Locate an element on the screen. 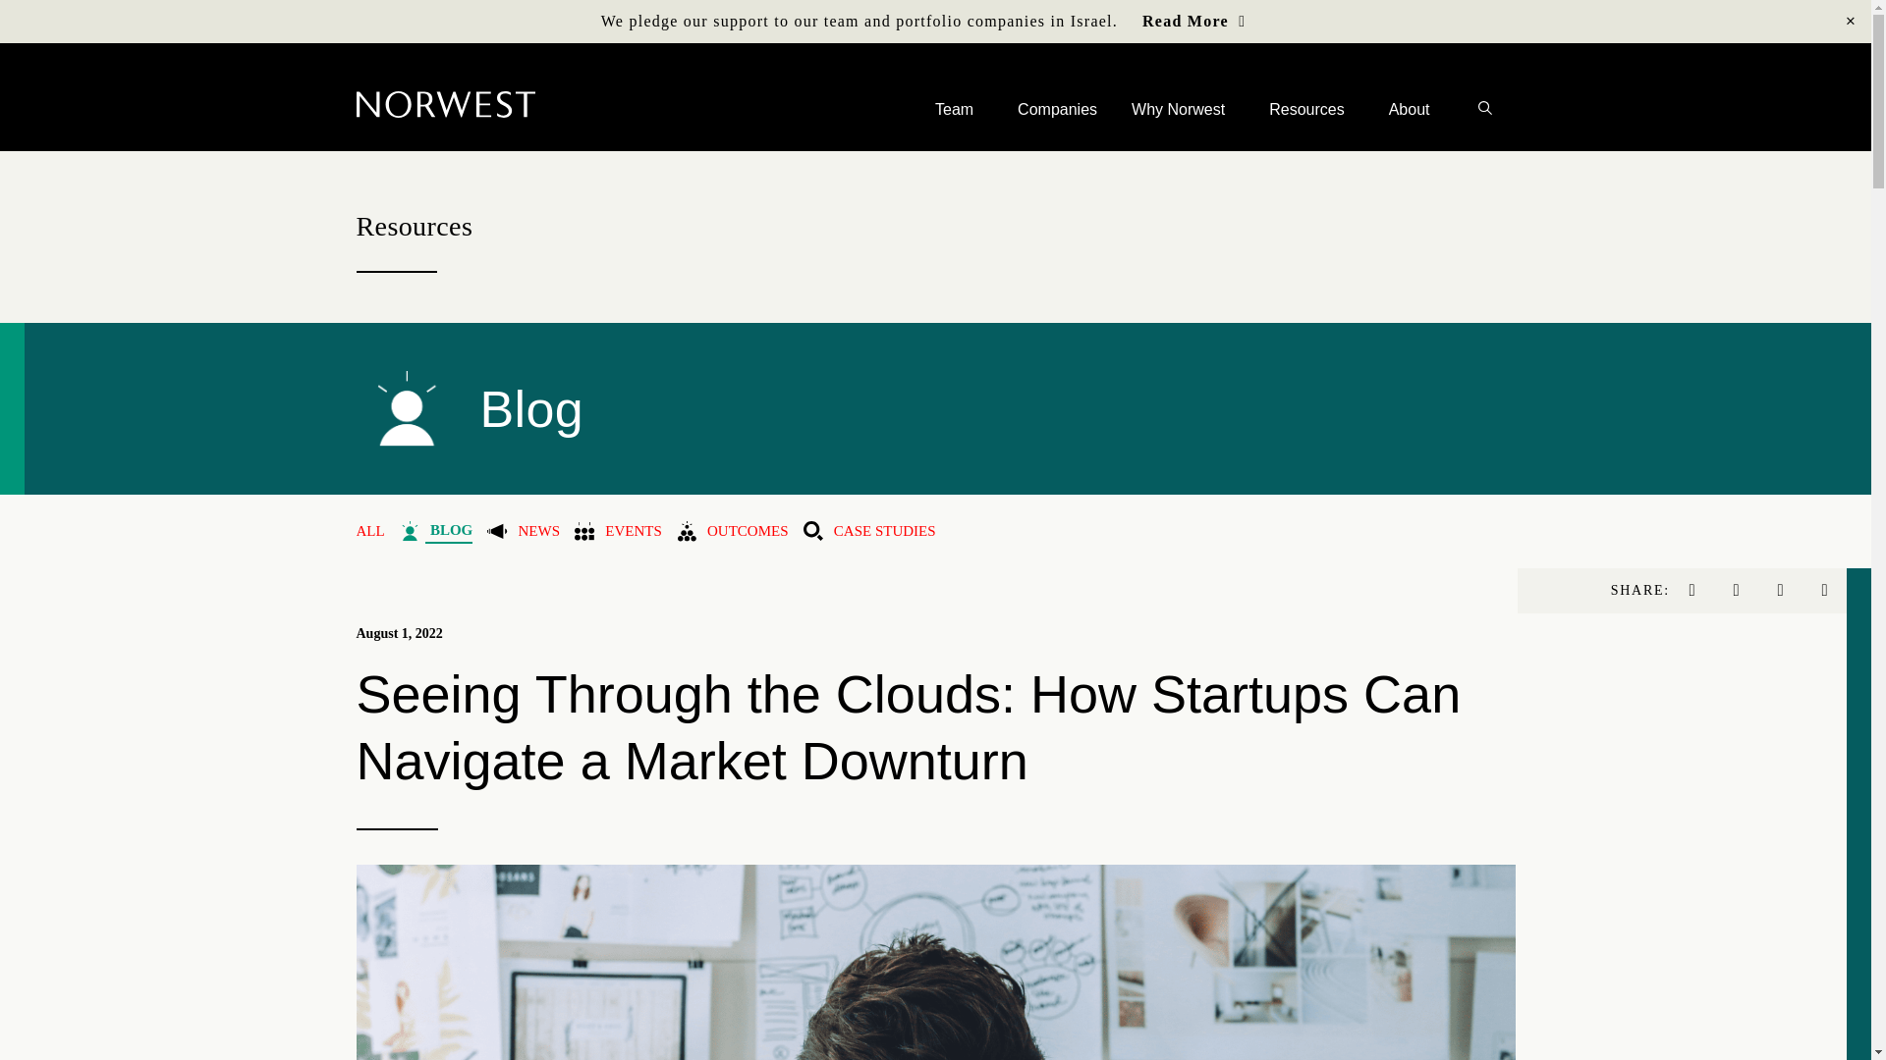 The width and height of the screenshot is (1886, 1060). Companies is located at coordinates (1057, 106).